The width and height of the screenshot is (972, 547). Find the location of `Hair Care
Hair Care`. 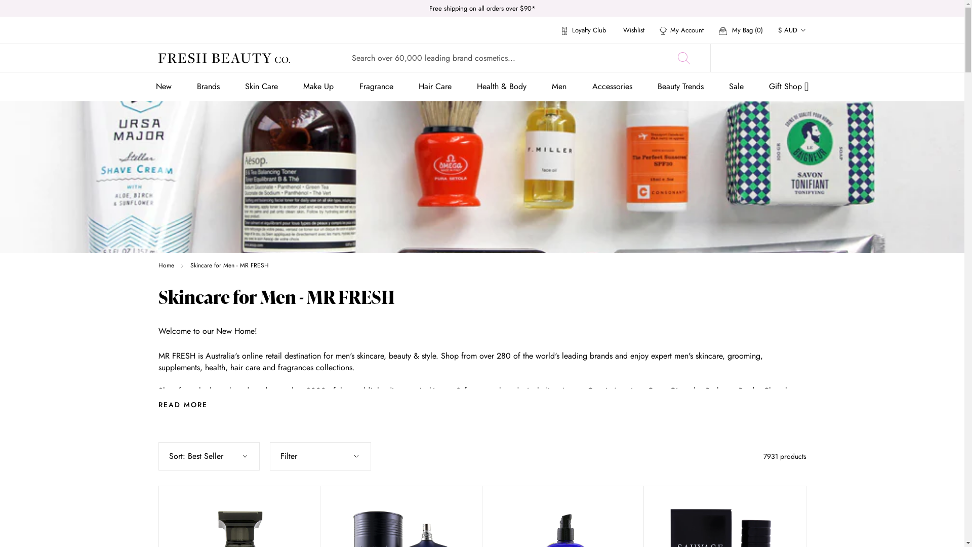

Hair Care
Hair Care is located at coordinates (435, 86).